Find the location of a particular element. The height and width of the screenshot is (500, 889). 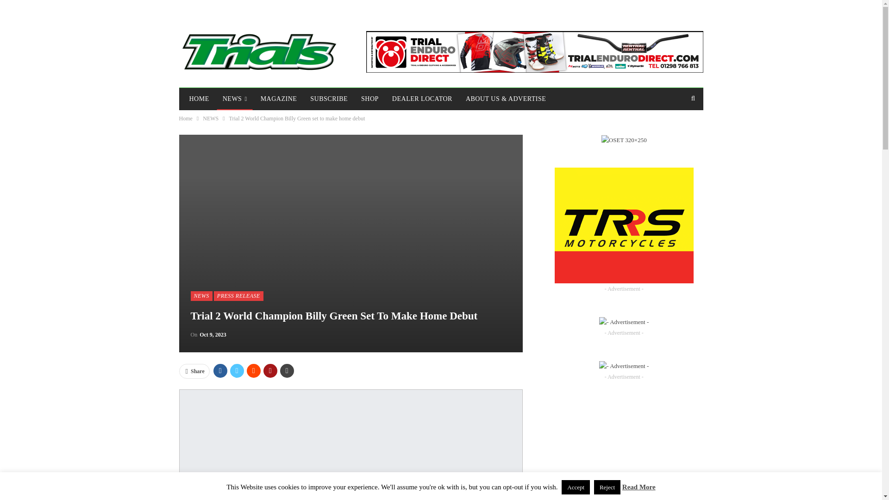

Home is located at coordinates (185, 119).